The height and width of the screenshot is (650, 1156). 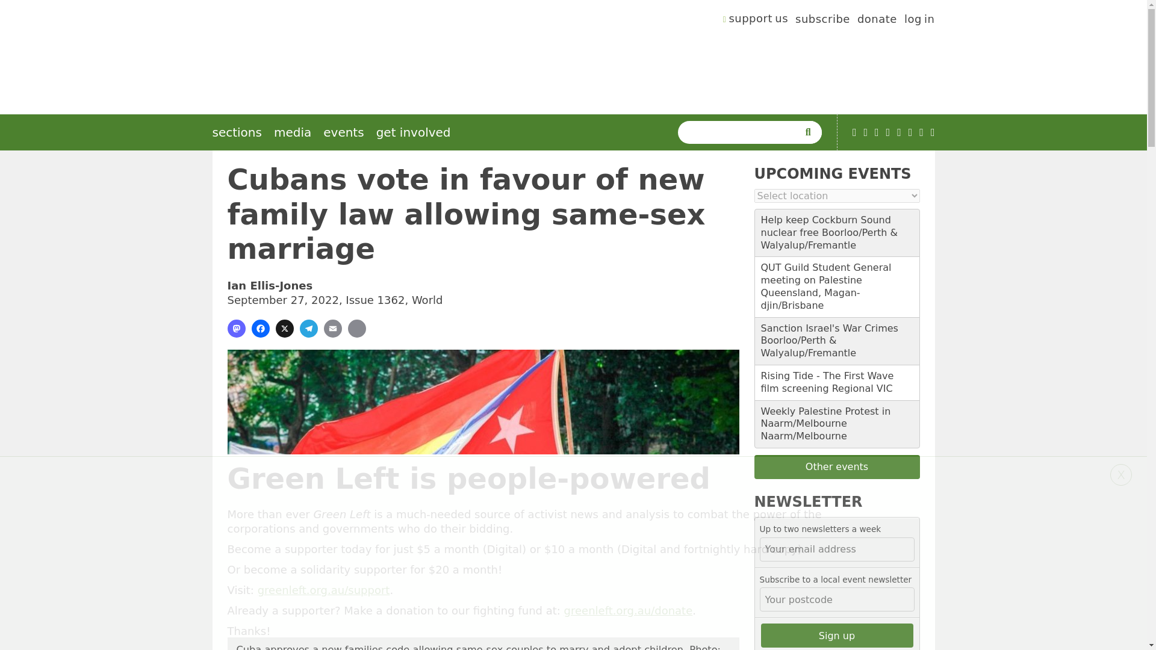 What do you see at coordinates (822, 20) in the screenshot?
I see `subscribe` at bounding box center [822, 20].